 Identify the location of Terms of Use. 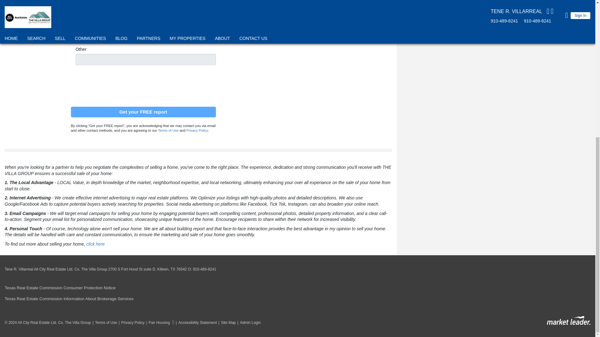
(168, 130).